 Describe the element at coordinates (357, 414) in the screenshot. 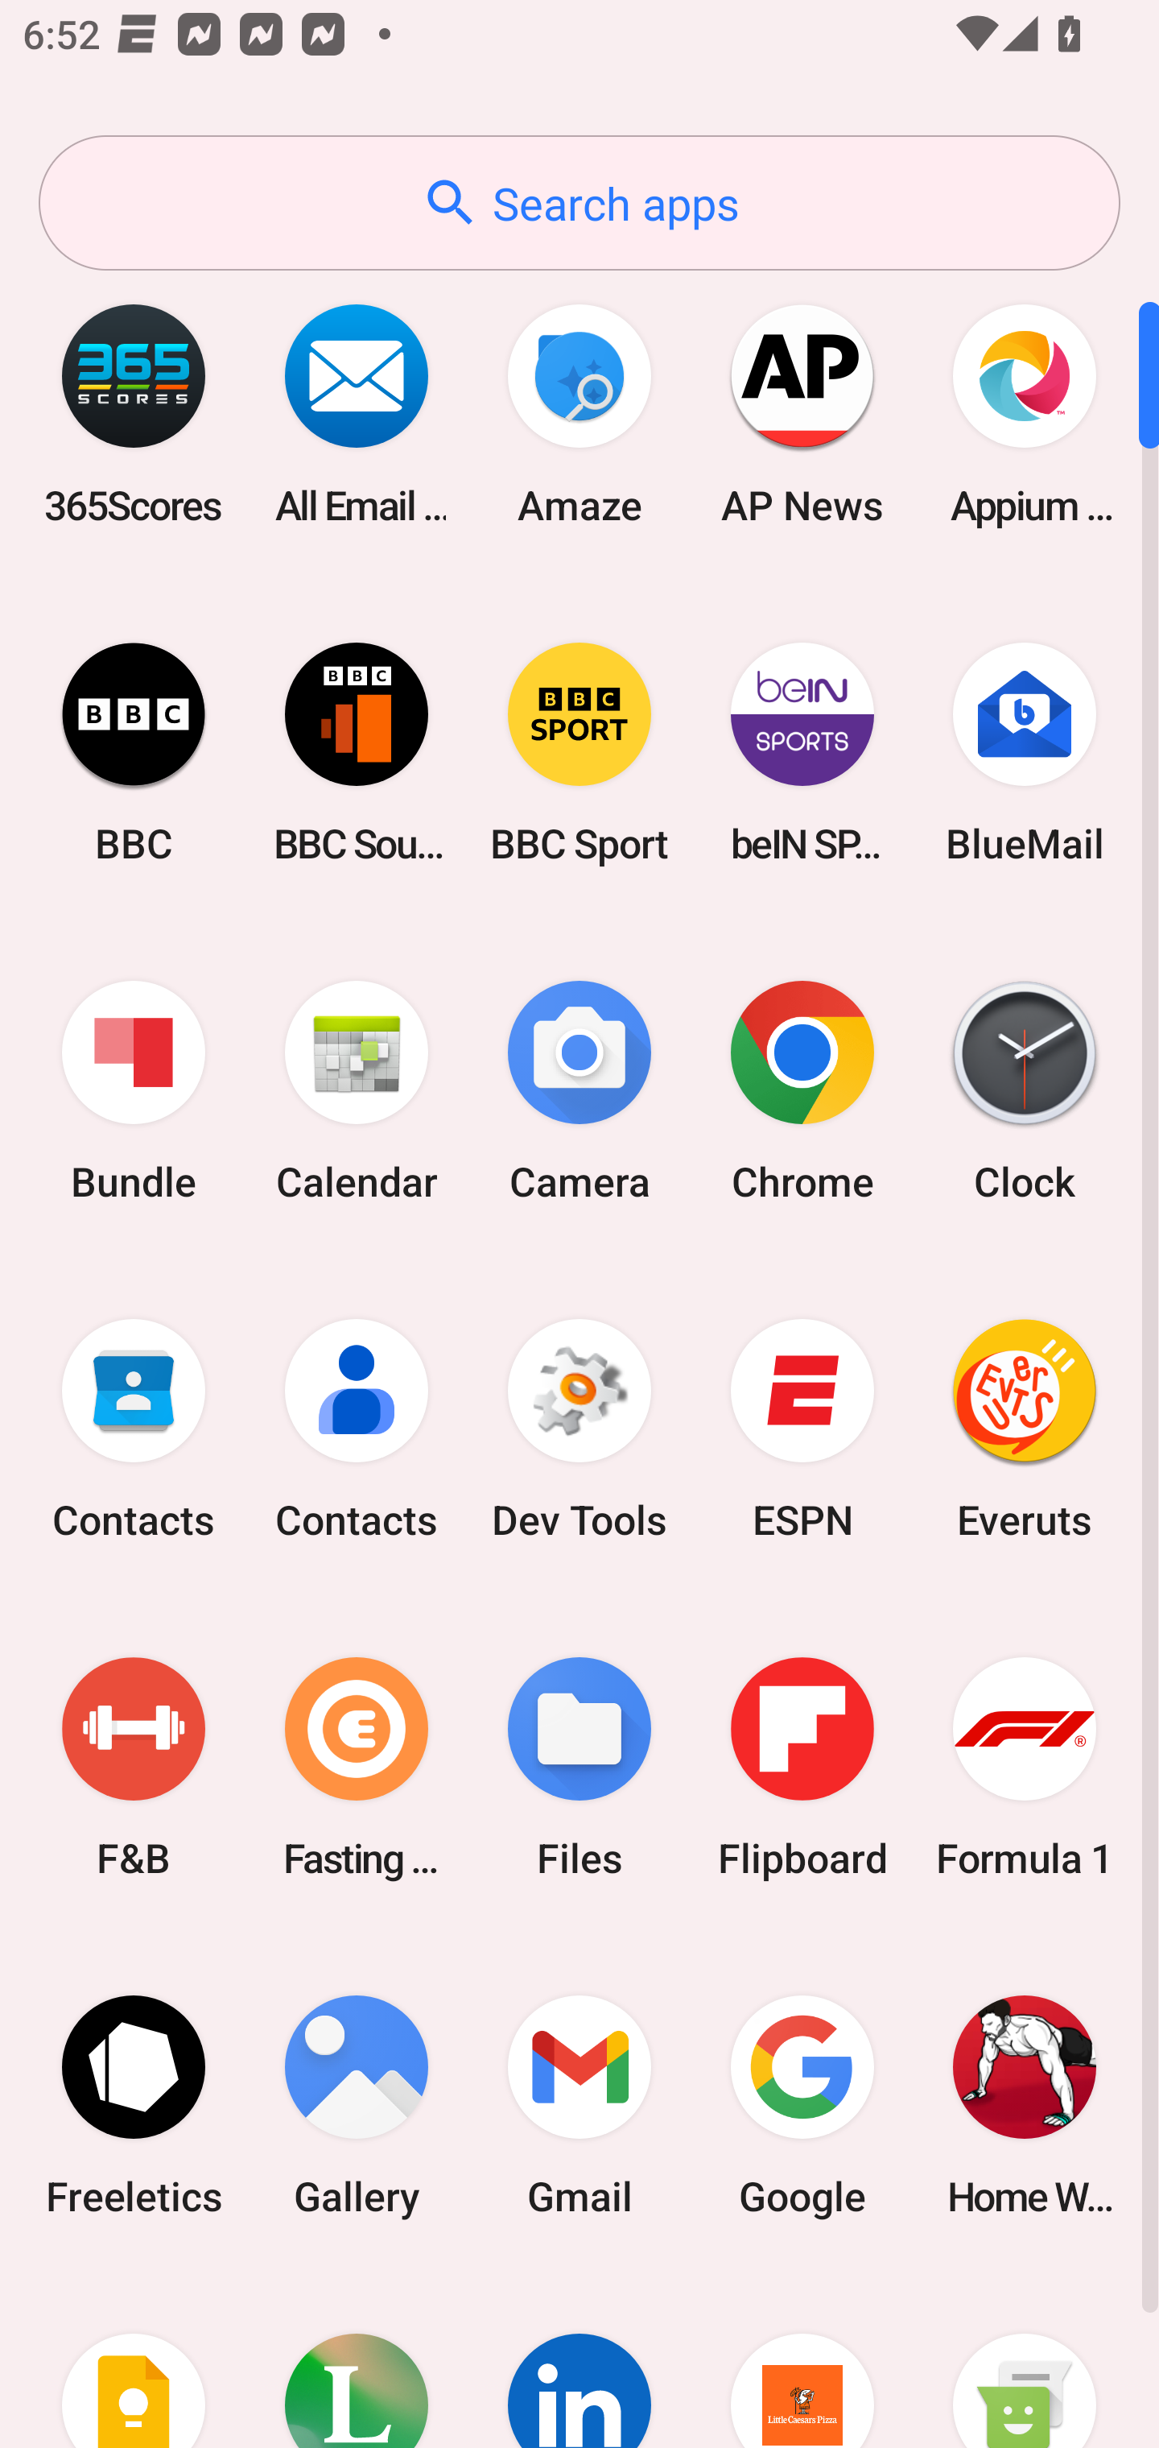

I see `All Email Connect` at that location.